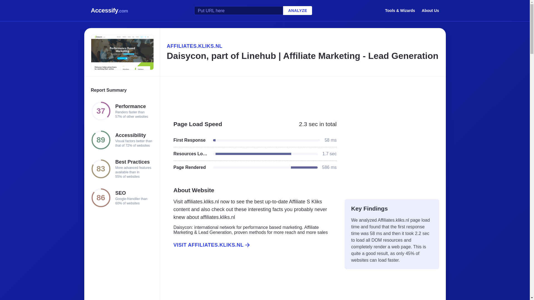 This screenshot has height=300, width=534. I want to click on Accessify.com, so click(109, 11).